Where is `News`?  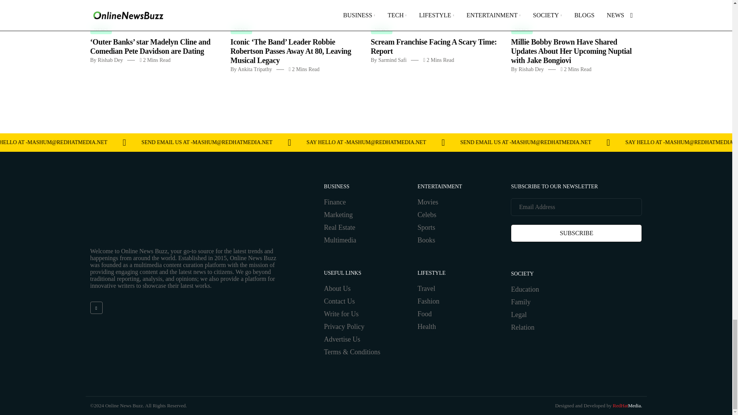
News is located at coordinates (381, 29).